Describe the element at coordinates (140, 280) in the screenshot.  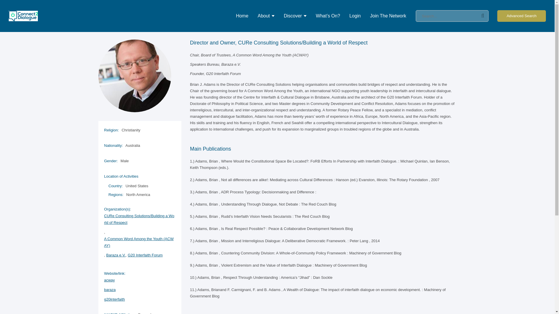
I see `acway` at that location.